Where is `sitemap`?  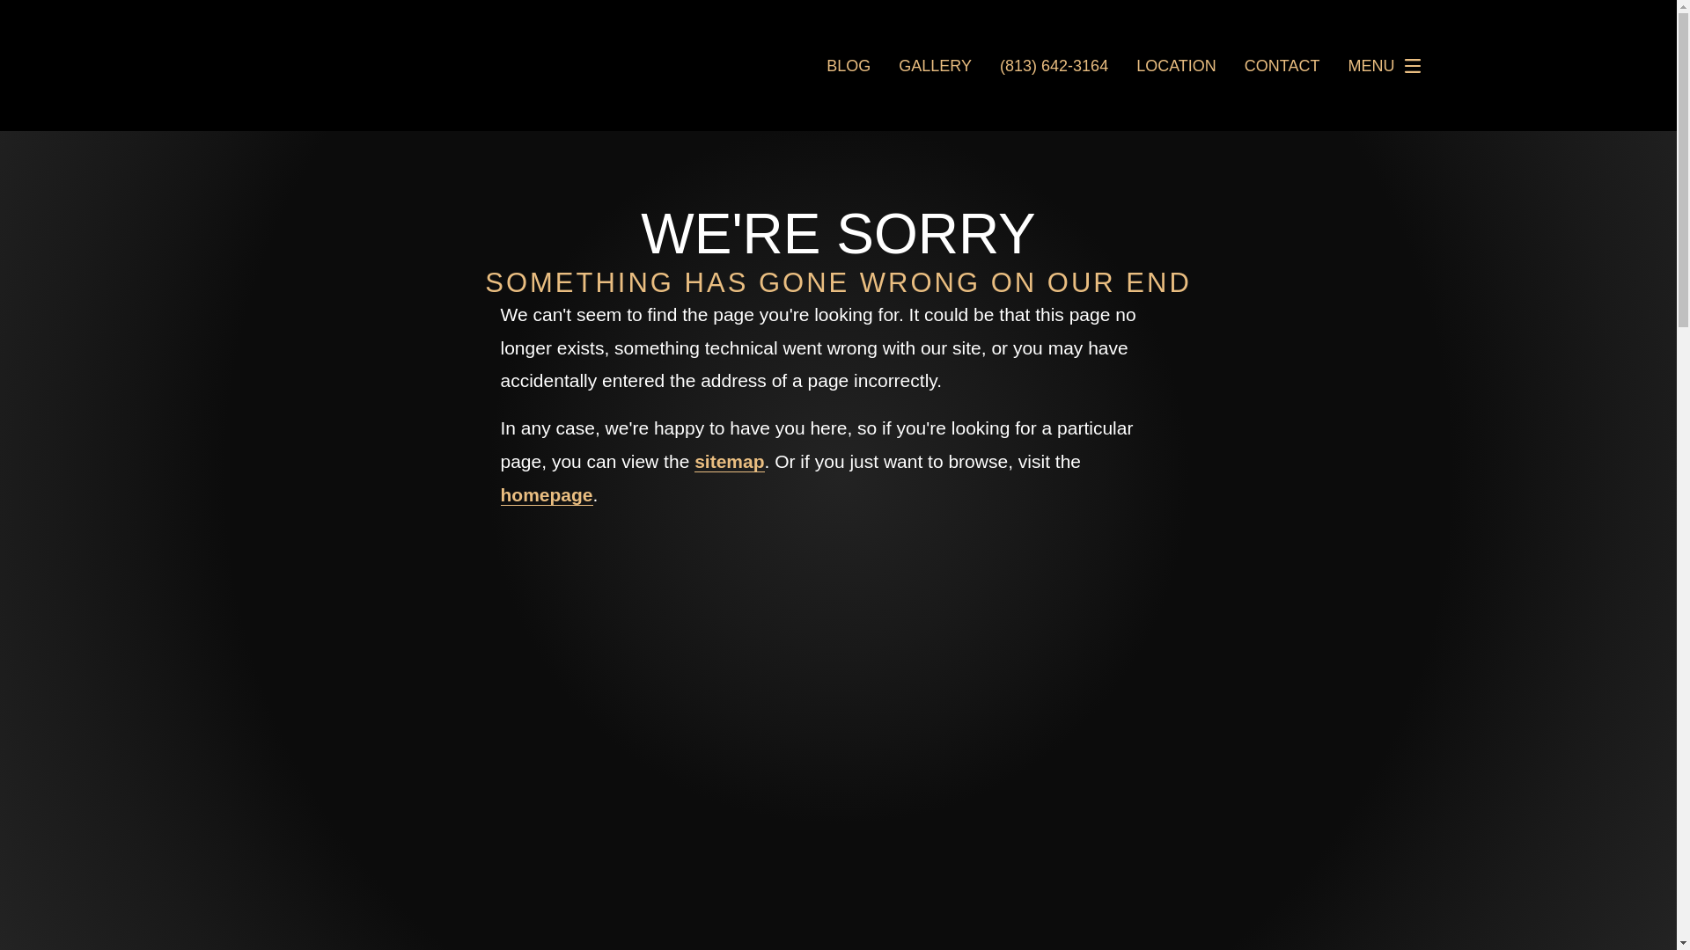 sitemap is located at coordinates (729, 461).